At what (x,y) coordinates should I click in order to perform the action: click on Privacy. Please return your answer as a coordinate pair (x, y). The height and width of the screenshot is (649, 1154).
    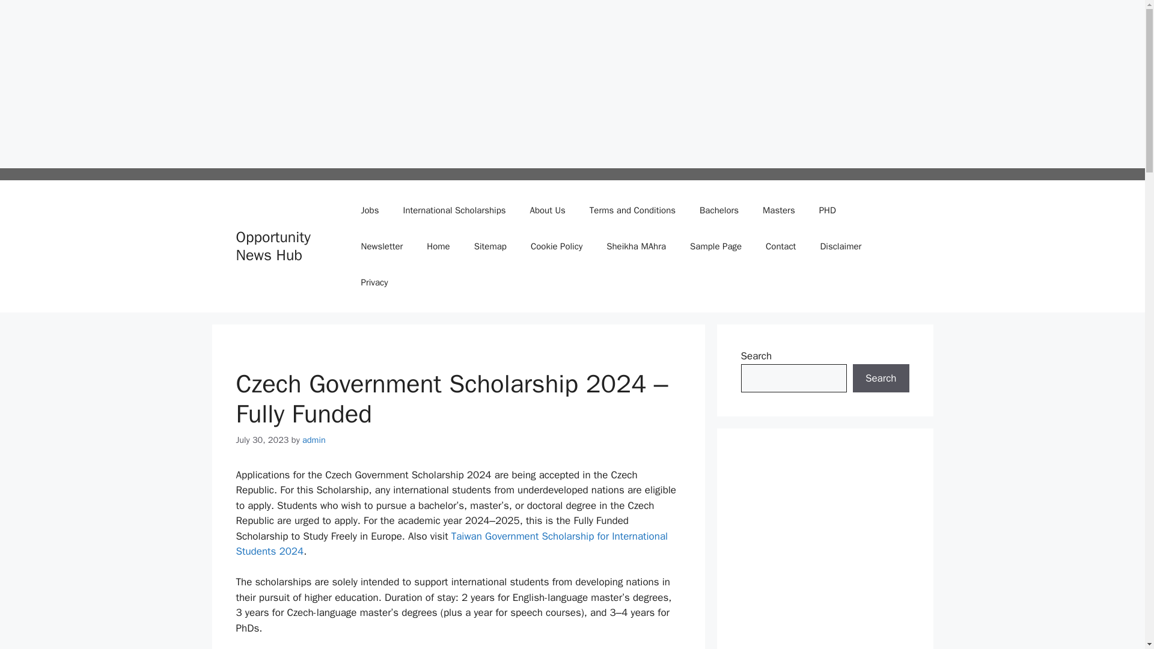
    Looking at the image, I should click on (375, 282).